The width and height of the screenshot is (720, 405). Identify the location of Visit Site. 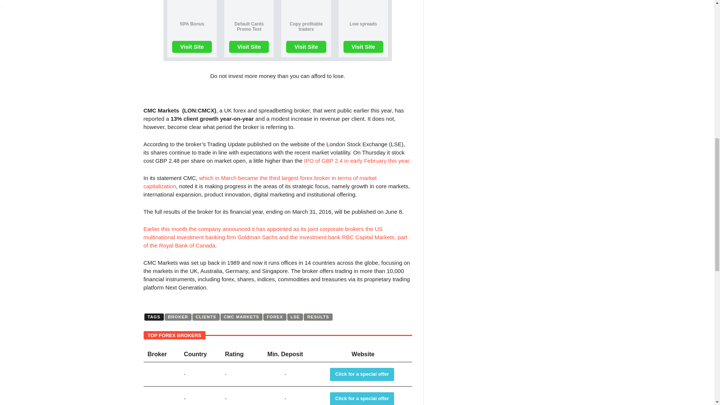
(306, 47).